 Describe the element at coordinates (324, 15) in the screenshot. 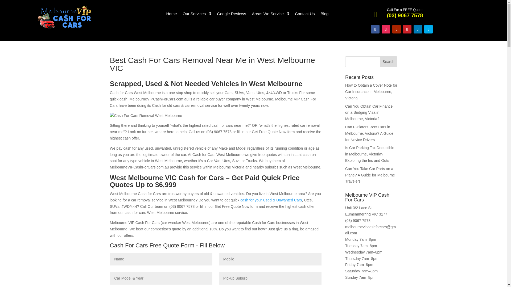

I see `Blog` at that location.